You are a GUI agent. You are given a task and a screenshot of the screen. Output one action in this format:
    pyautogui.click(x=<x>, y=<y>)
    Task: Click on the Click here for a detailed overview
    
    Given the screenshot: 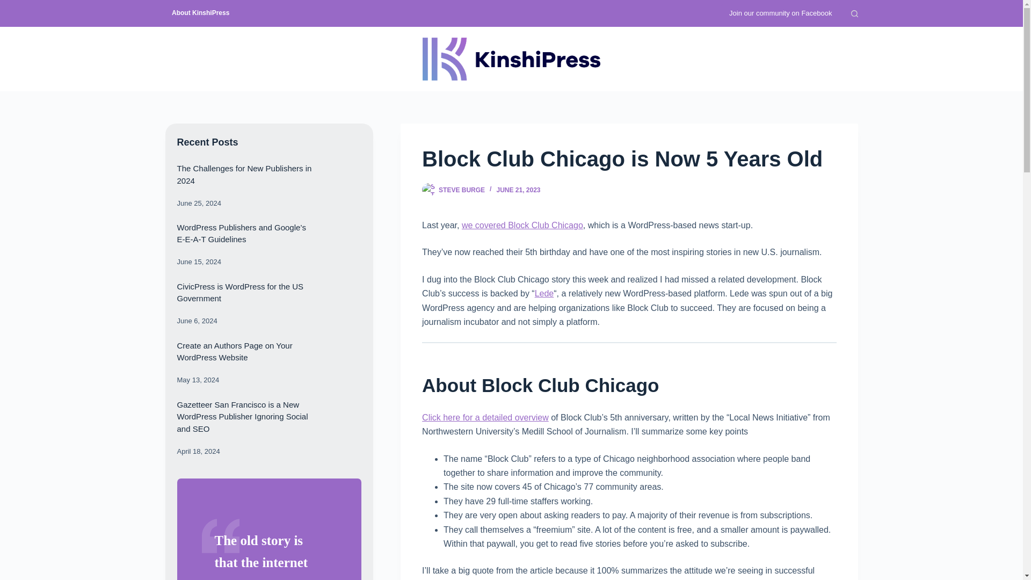 What is the action you would take?
    pyautogui.click(x=485, y=417)
    